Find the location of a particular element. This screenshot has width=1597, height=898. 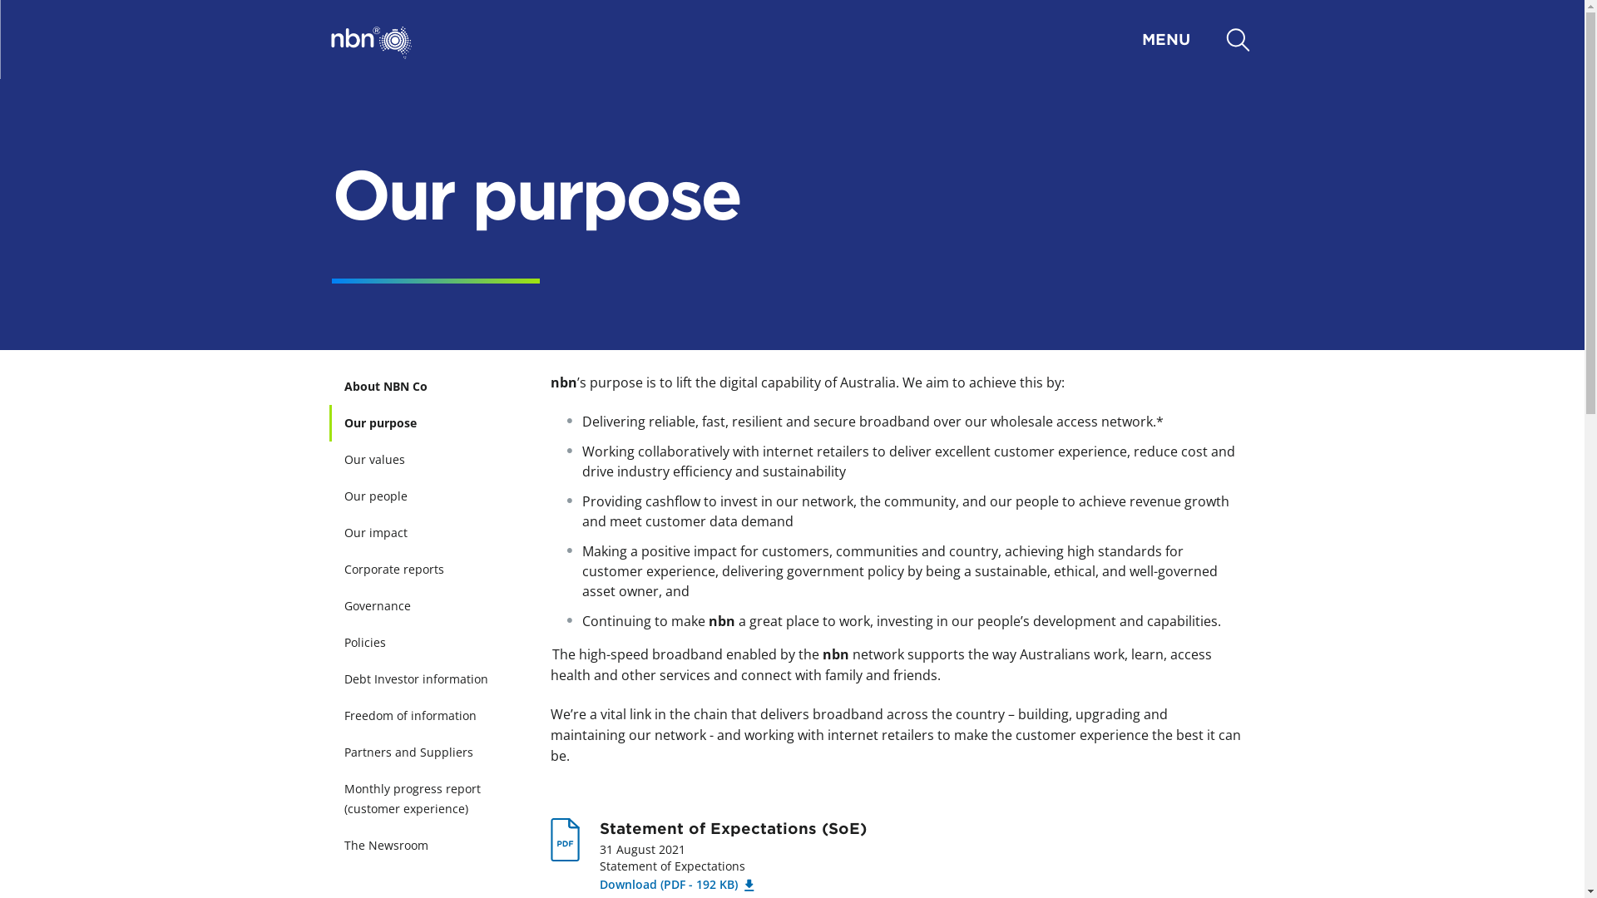

Freedom of information is located at coordinates (426, 715).